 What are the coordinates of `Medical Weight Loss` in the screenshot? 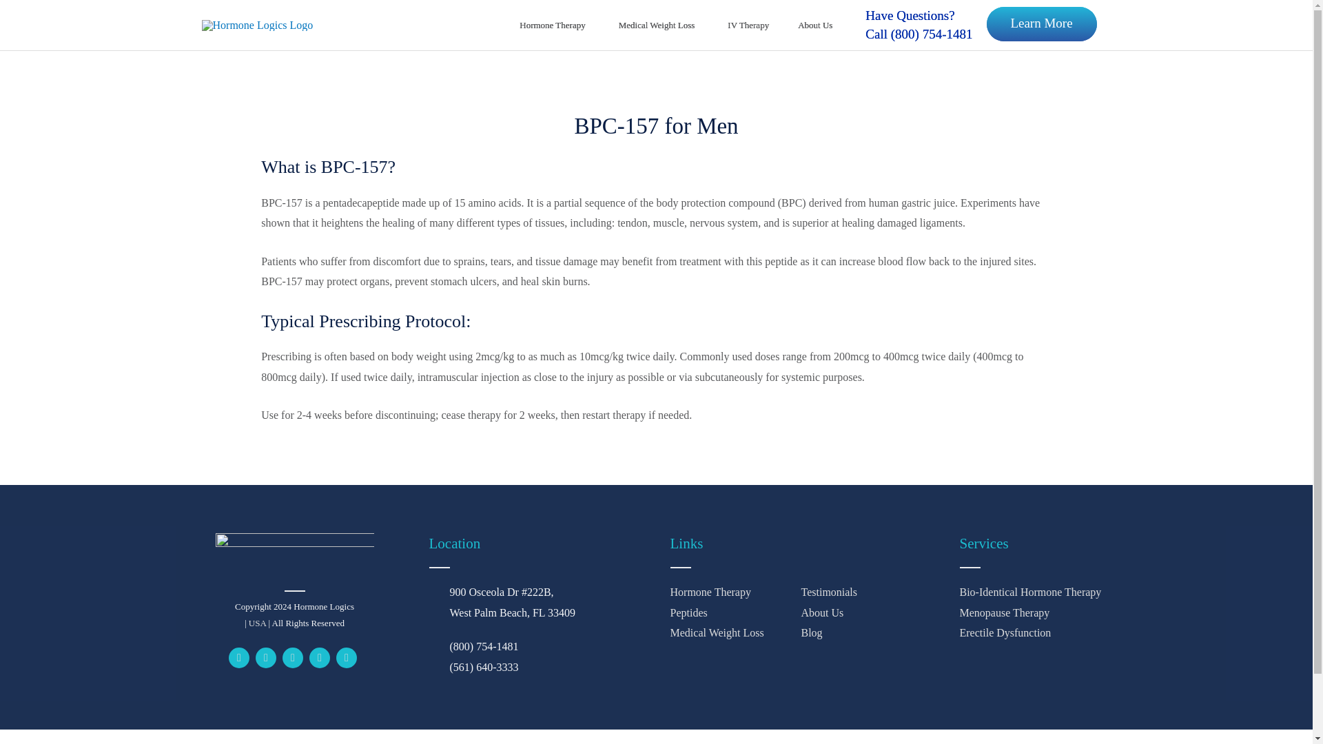 It's located at (659, 25).